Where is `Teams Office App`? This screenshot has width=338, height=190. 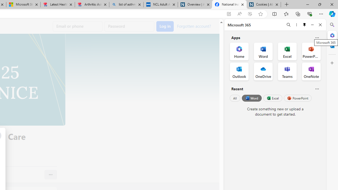 Teams Office App is located at coordinates (287, 71).